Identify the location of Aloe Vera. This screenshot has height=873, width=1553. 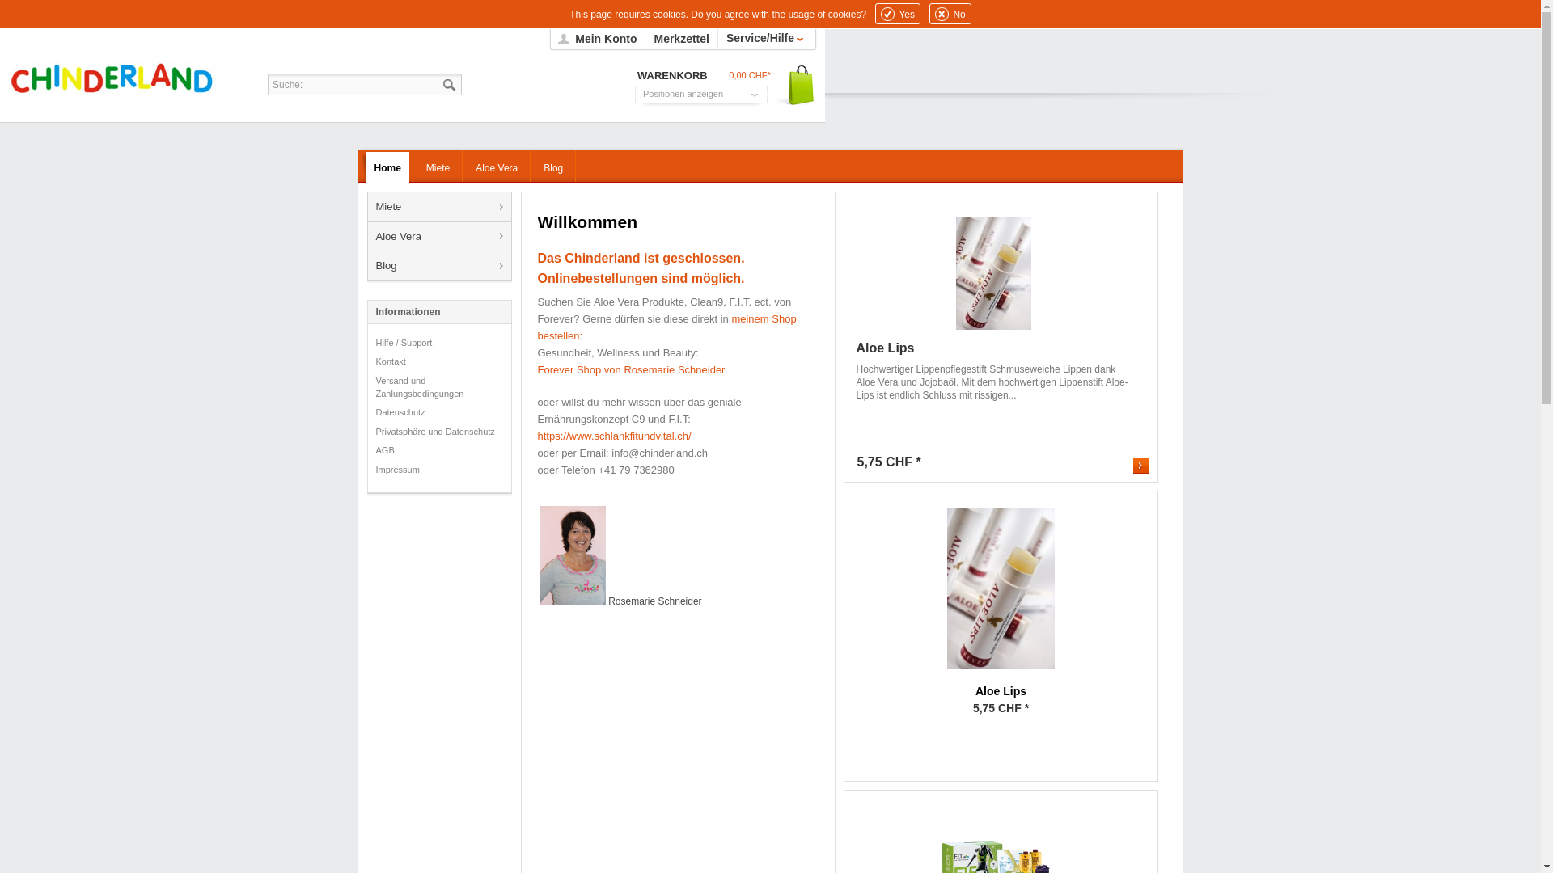
(497, 167).